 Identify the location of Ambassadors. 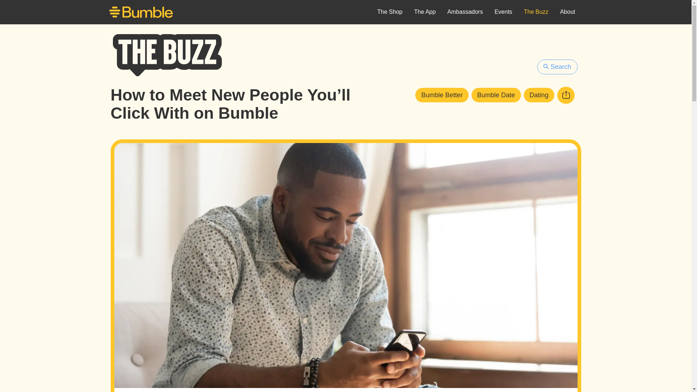
(465, 12).